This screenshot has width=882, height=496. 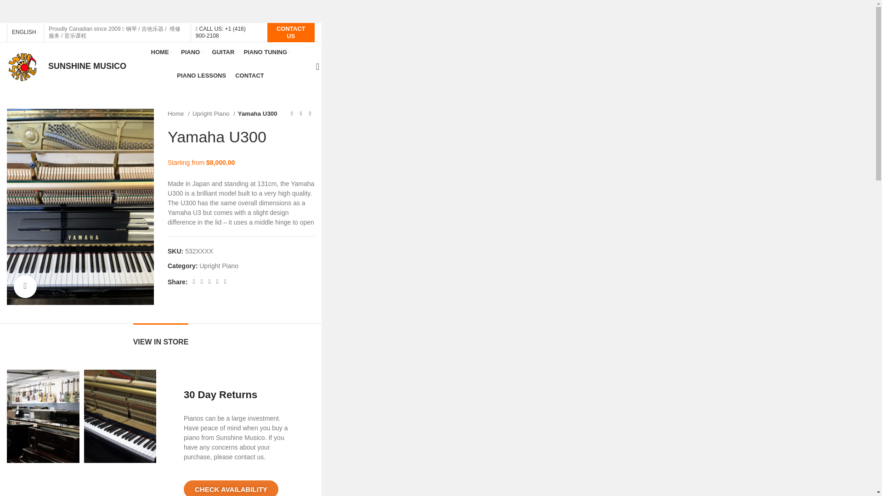 What do you see at coordinates (214, 113) in the screenshot?
I see `Upright Piano` at bounding box center [214, 113].